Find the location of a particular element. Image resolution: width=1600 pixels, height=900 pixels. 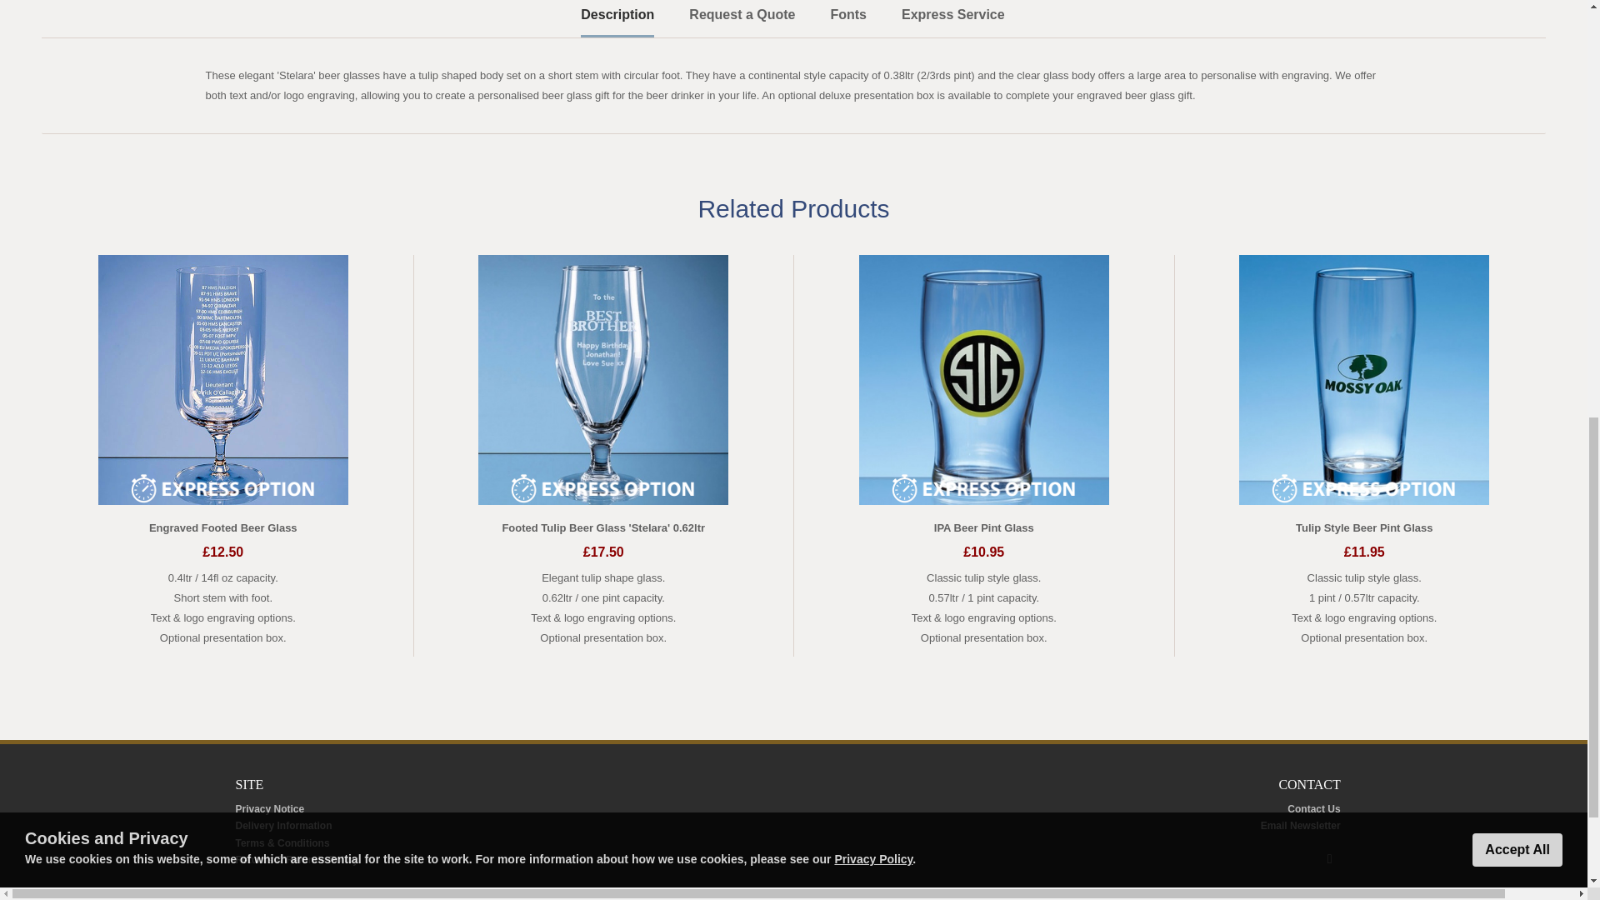

Tulip Style Beer Pint Glass is located at coordinates (1363, 528).